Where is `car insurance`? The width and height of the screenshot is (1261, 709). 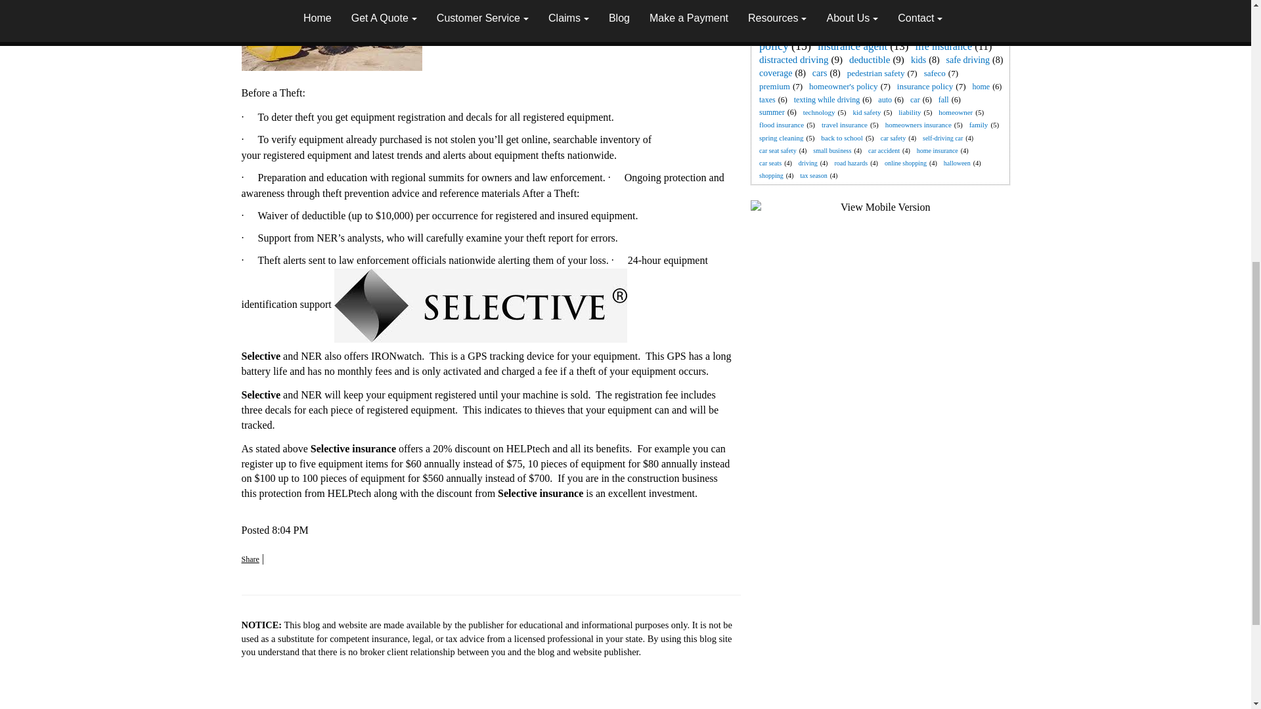 car insurance is located at coordinates (897, 5).